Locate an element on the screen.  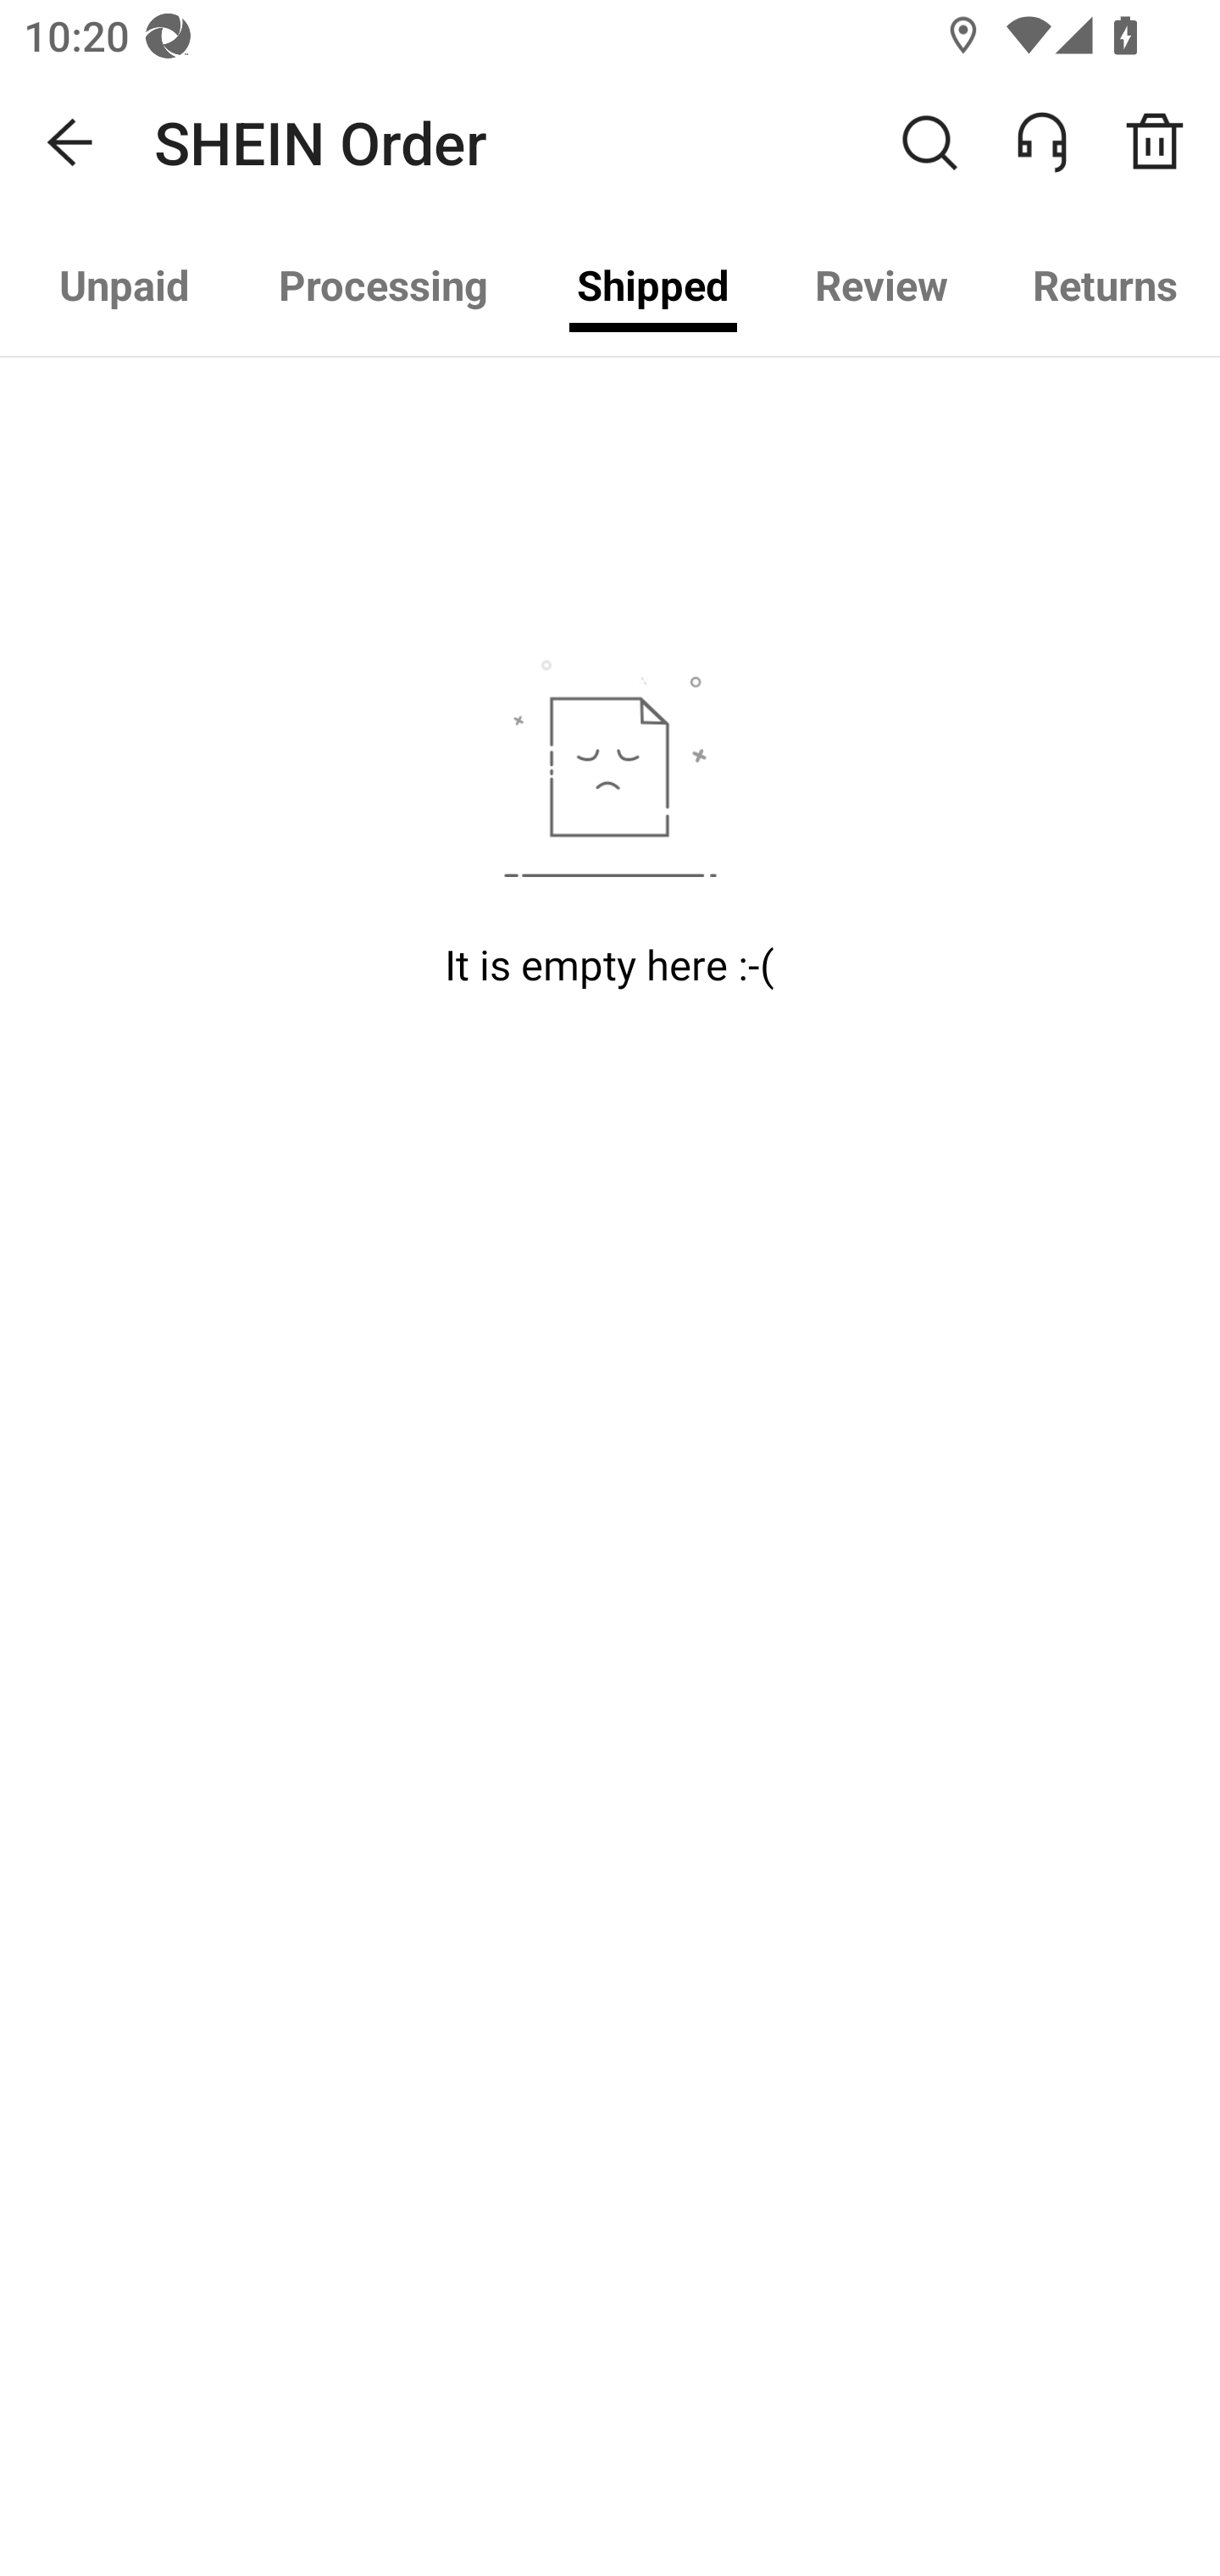
Processing is located at coordinates (383, 285).